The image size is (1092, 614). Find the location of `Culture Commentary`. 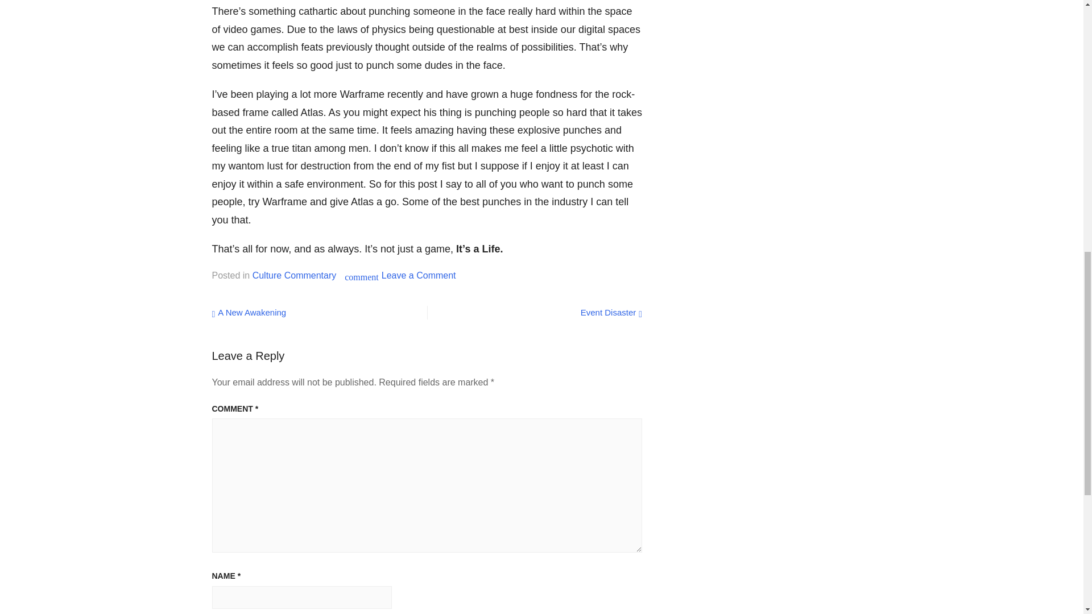

Culture Commentary is located at coordinates (294, 275).